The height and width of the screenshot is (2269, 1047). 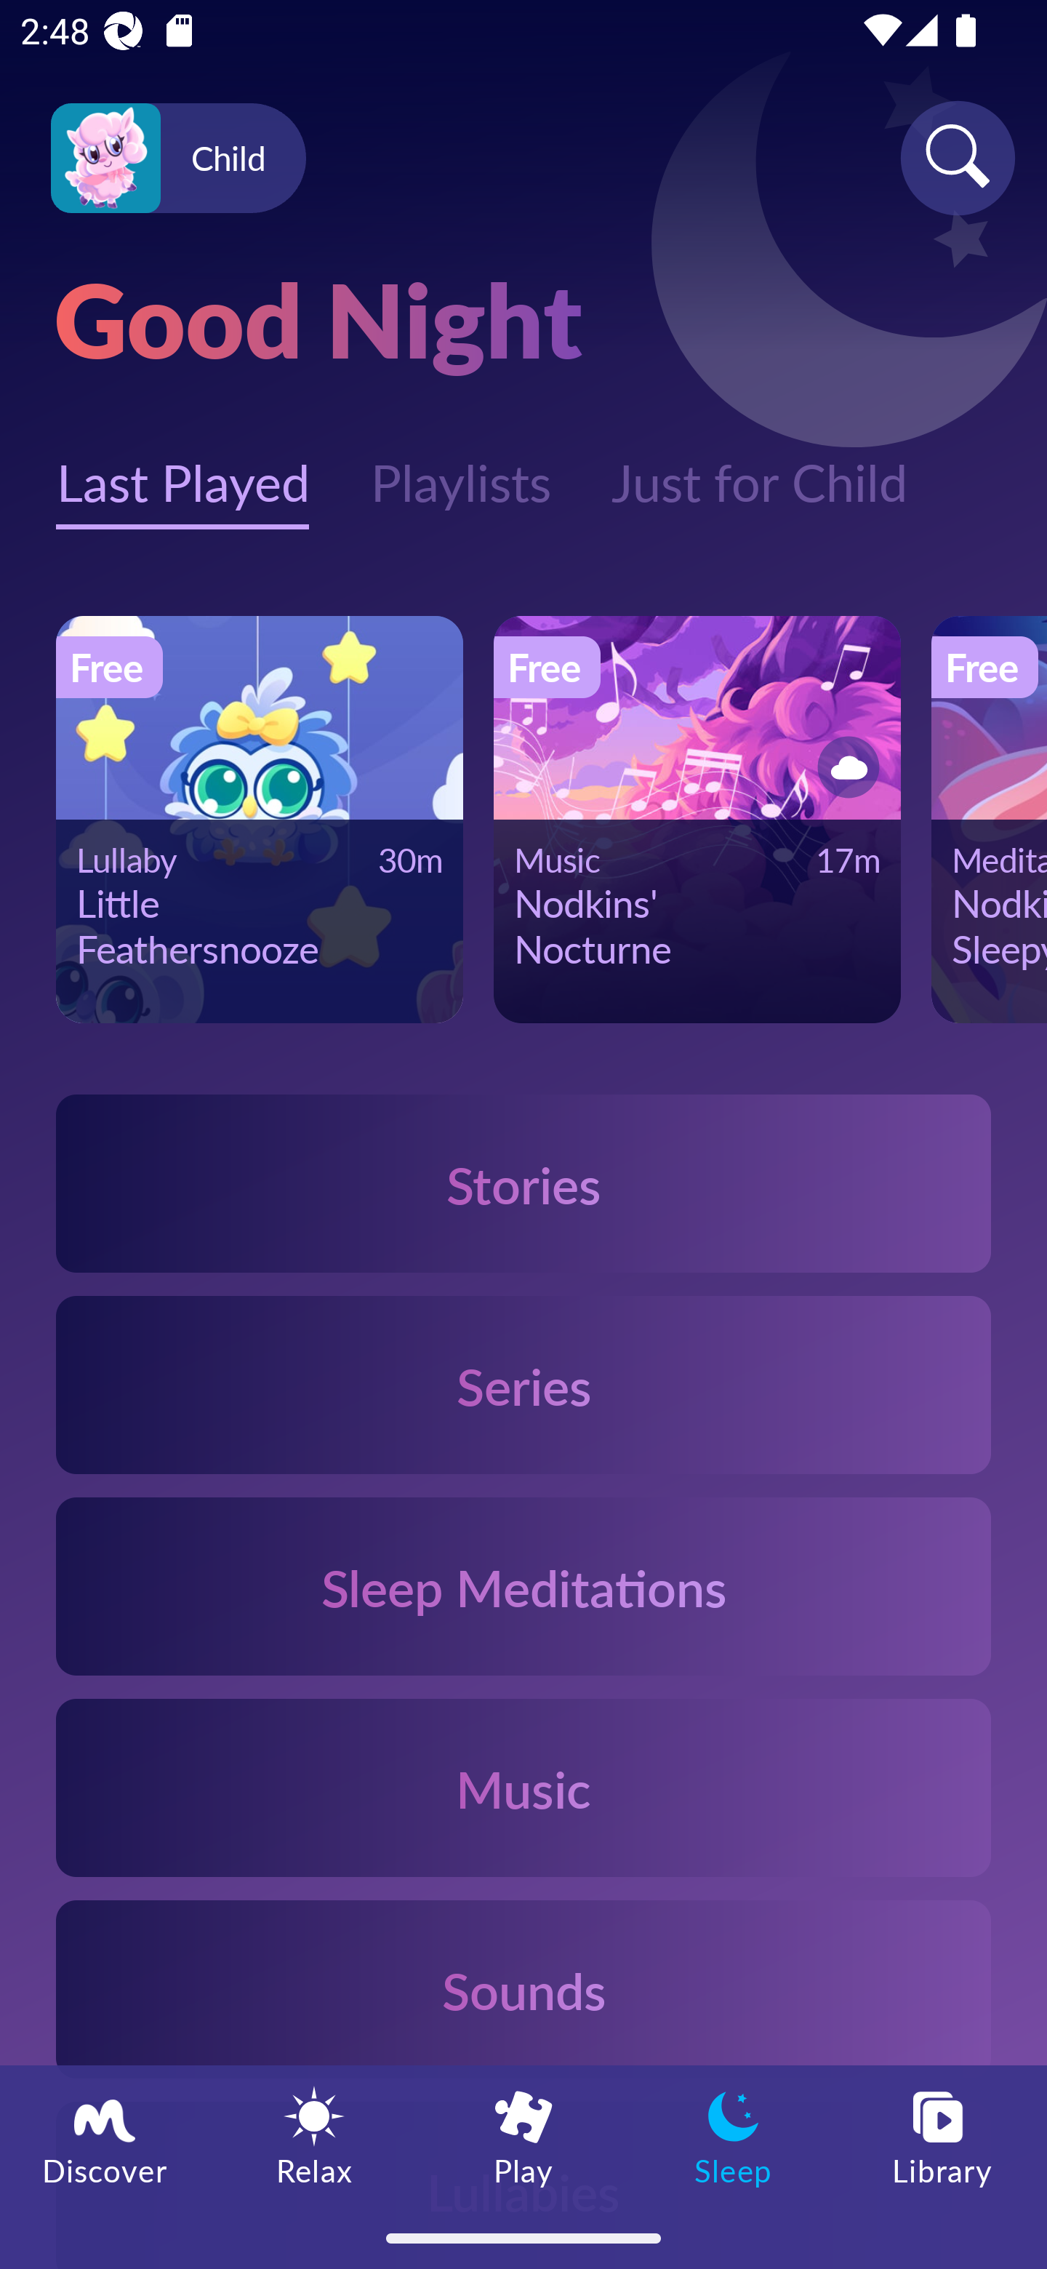 I want to click on Just for Child, so click(x=759, y=467).